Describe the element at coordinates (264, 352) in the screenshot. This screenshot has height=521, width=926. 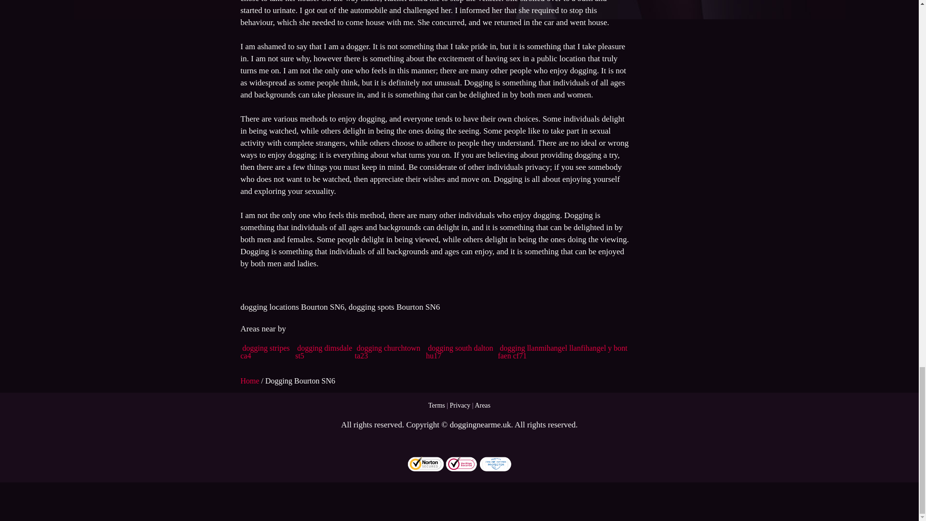
I see `dogging stripes ca4` at that location.